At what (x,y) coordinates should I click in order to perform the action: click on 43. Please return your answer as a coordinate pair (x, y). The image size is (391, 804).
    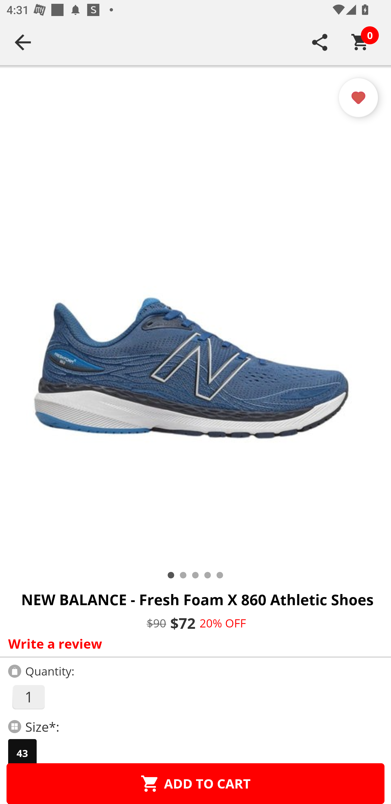
    Looking at the image, I should click on (22, 753).